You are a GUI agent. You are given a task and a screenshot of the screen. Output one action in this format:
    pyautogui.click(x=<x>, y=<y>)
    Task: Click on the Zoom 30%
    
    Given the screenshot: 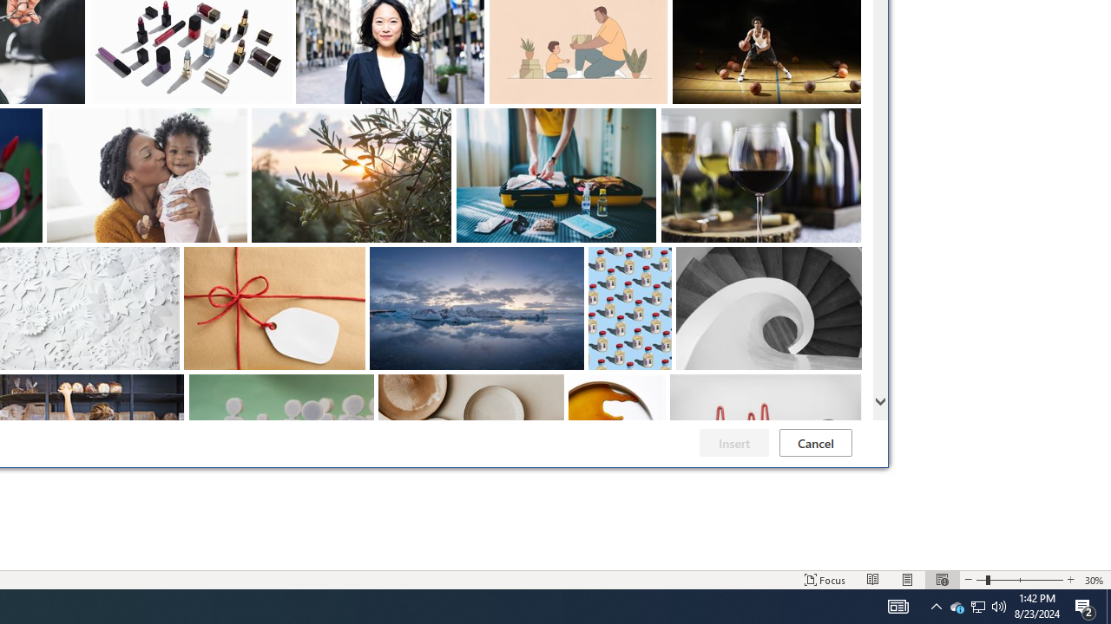 What is the action you would take?
    pyautogui.click(x=957, y=607)
    